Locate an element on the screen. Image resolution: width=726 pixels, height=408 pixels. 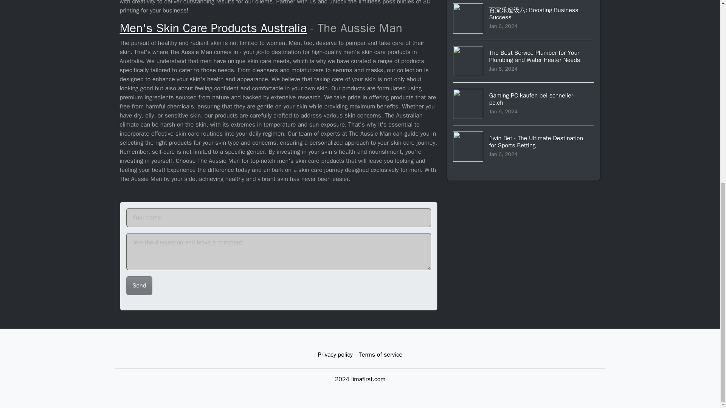
Send is located at coordinates (139, 286).